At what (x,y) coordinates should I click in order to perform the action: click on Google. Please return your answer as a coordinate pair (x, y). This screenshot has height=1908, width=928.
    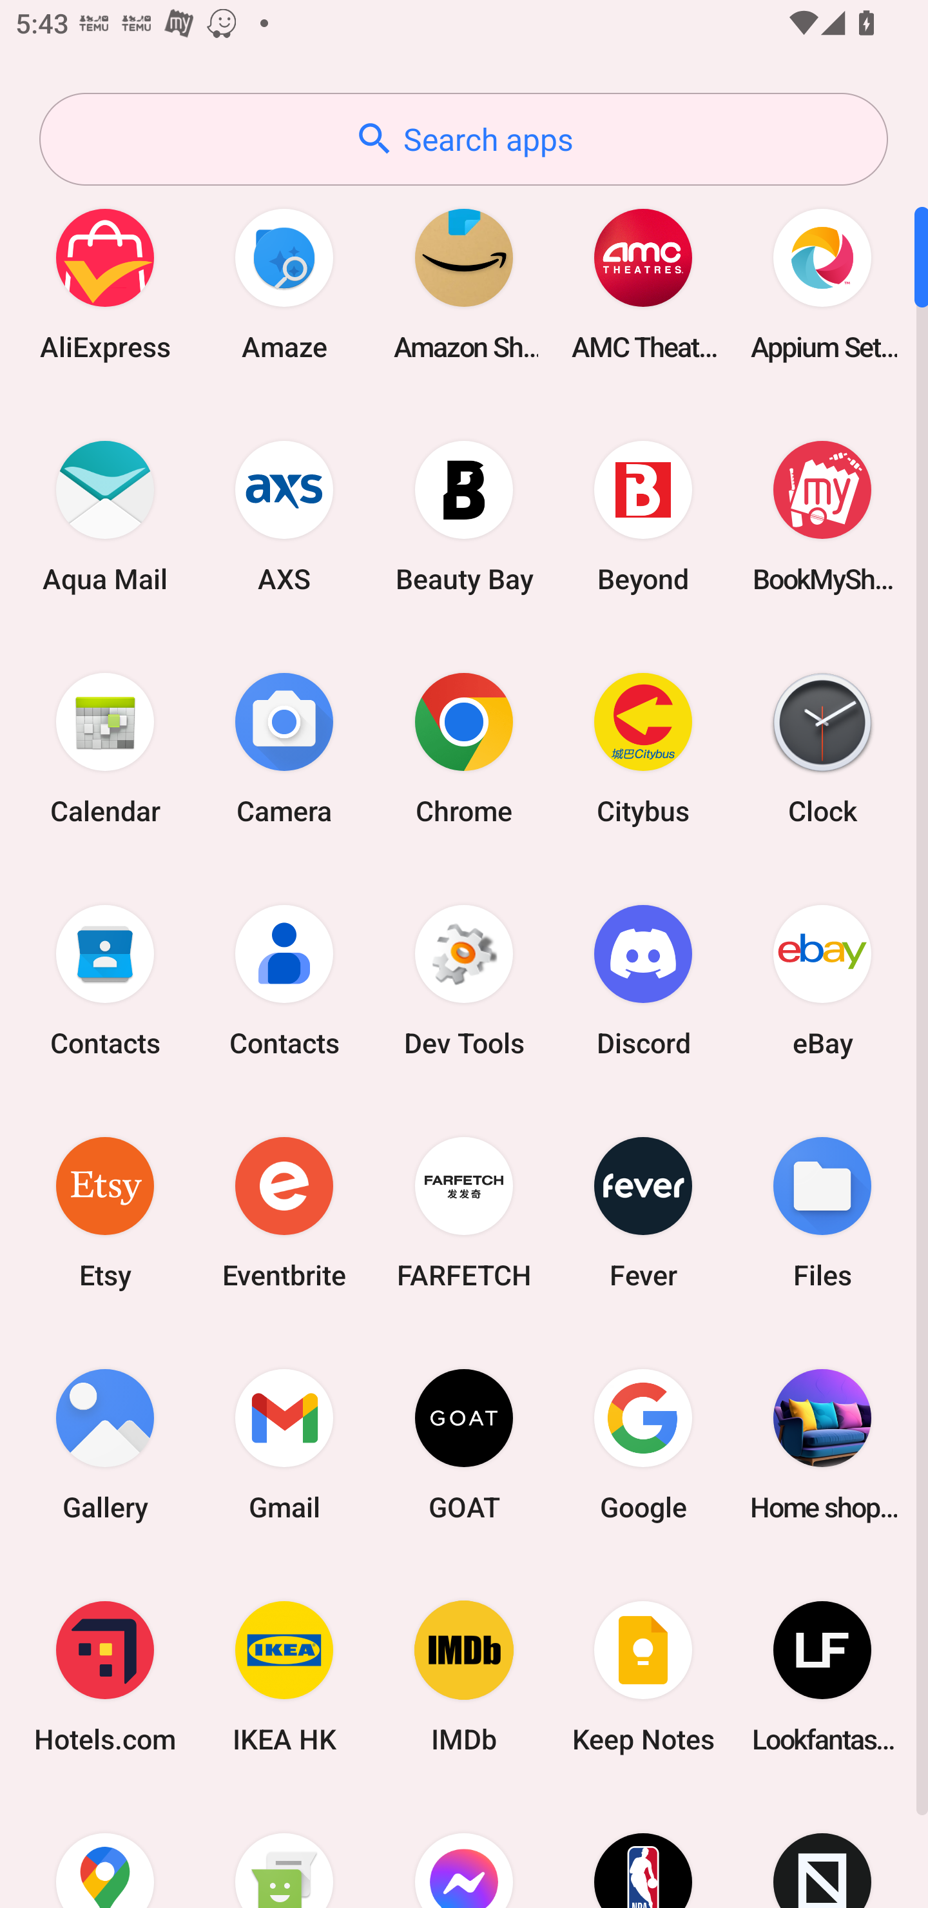
    Looking at the image, I should click on (643, 1444).